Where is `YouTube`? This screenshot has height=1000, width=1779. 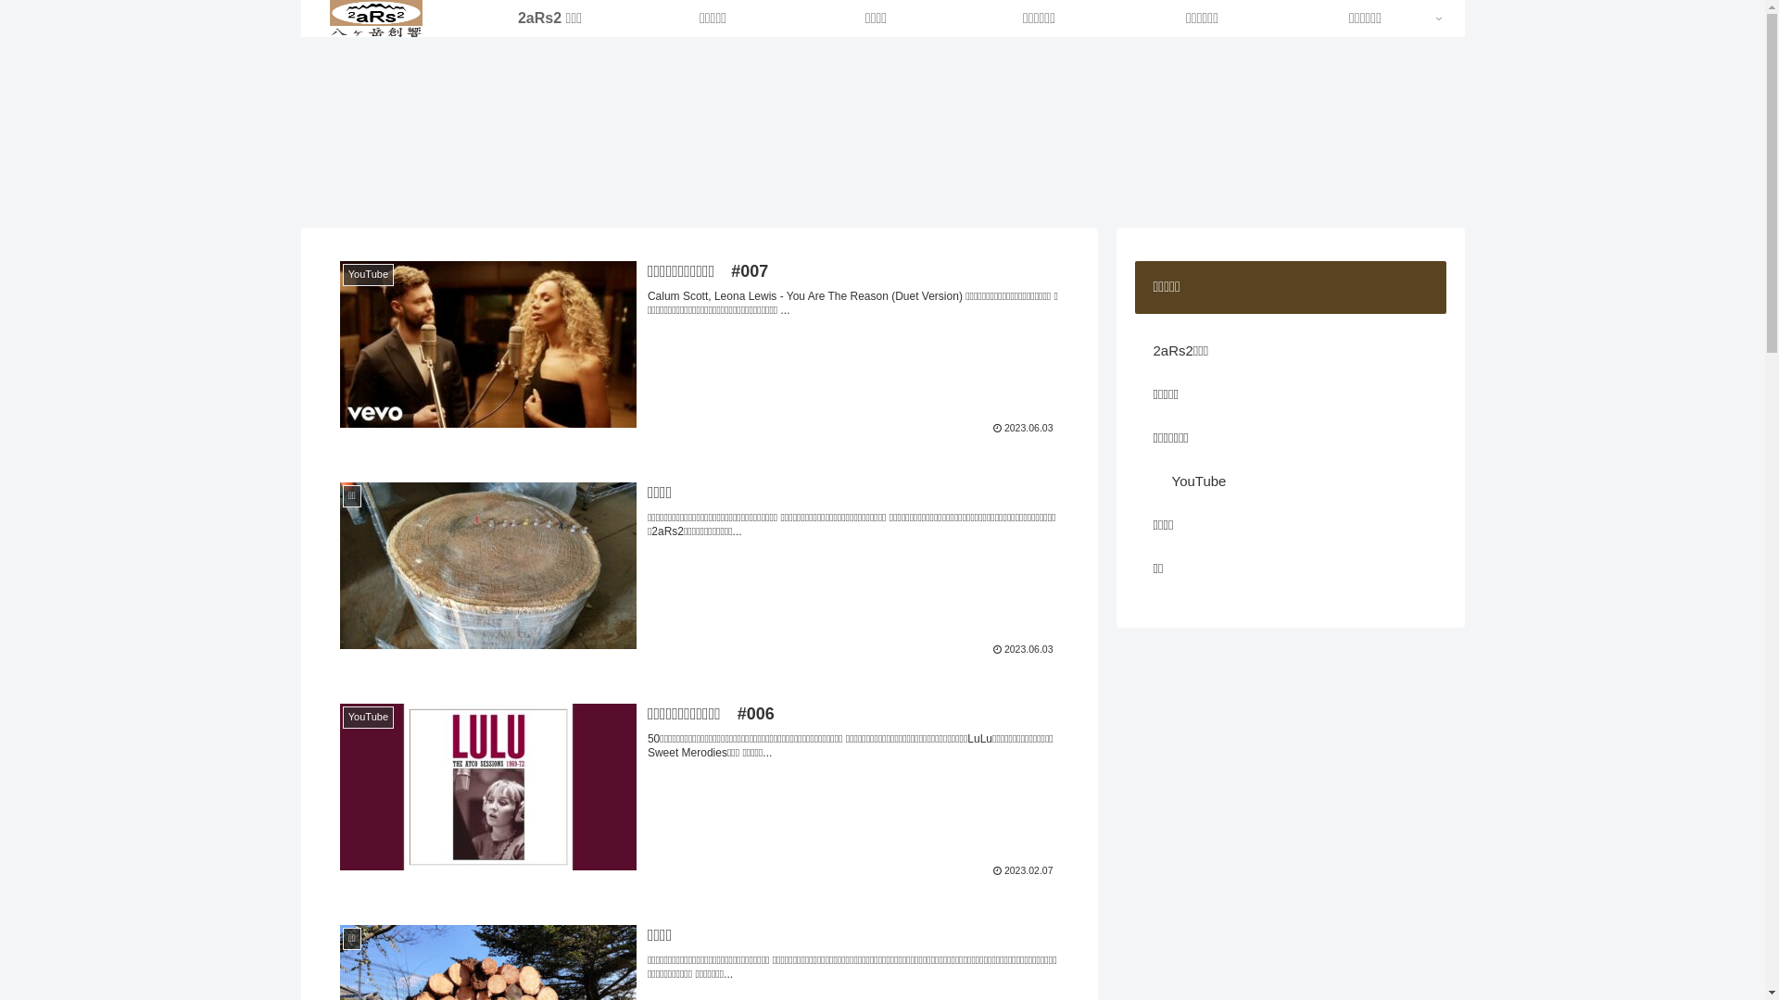 YouTube is located at coordinates (1299, 481).